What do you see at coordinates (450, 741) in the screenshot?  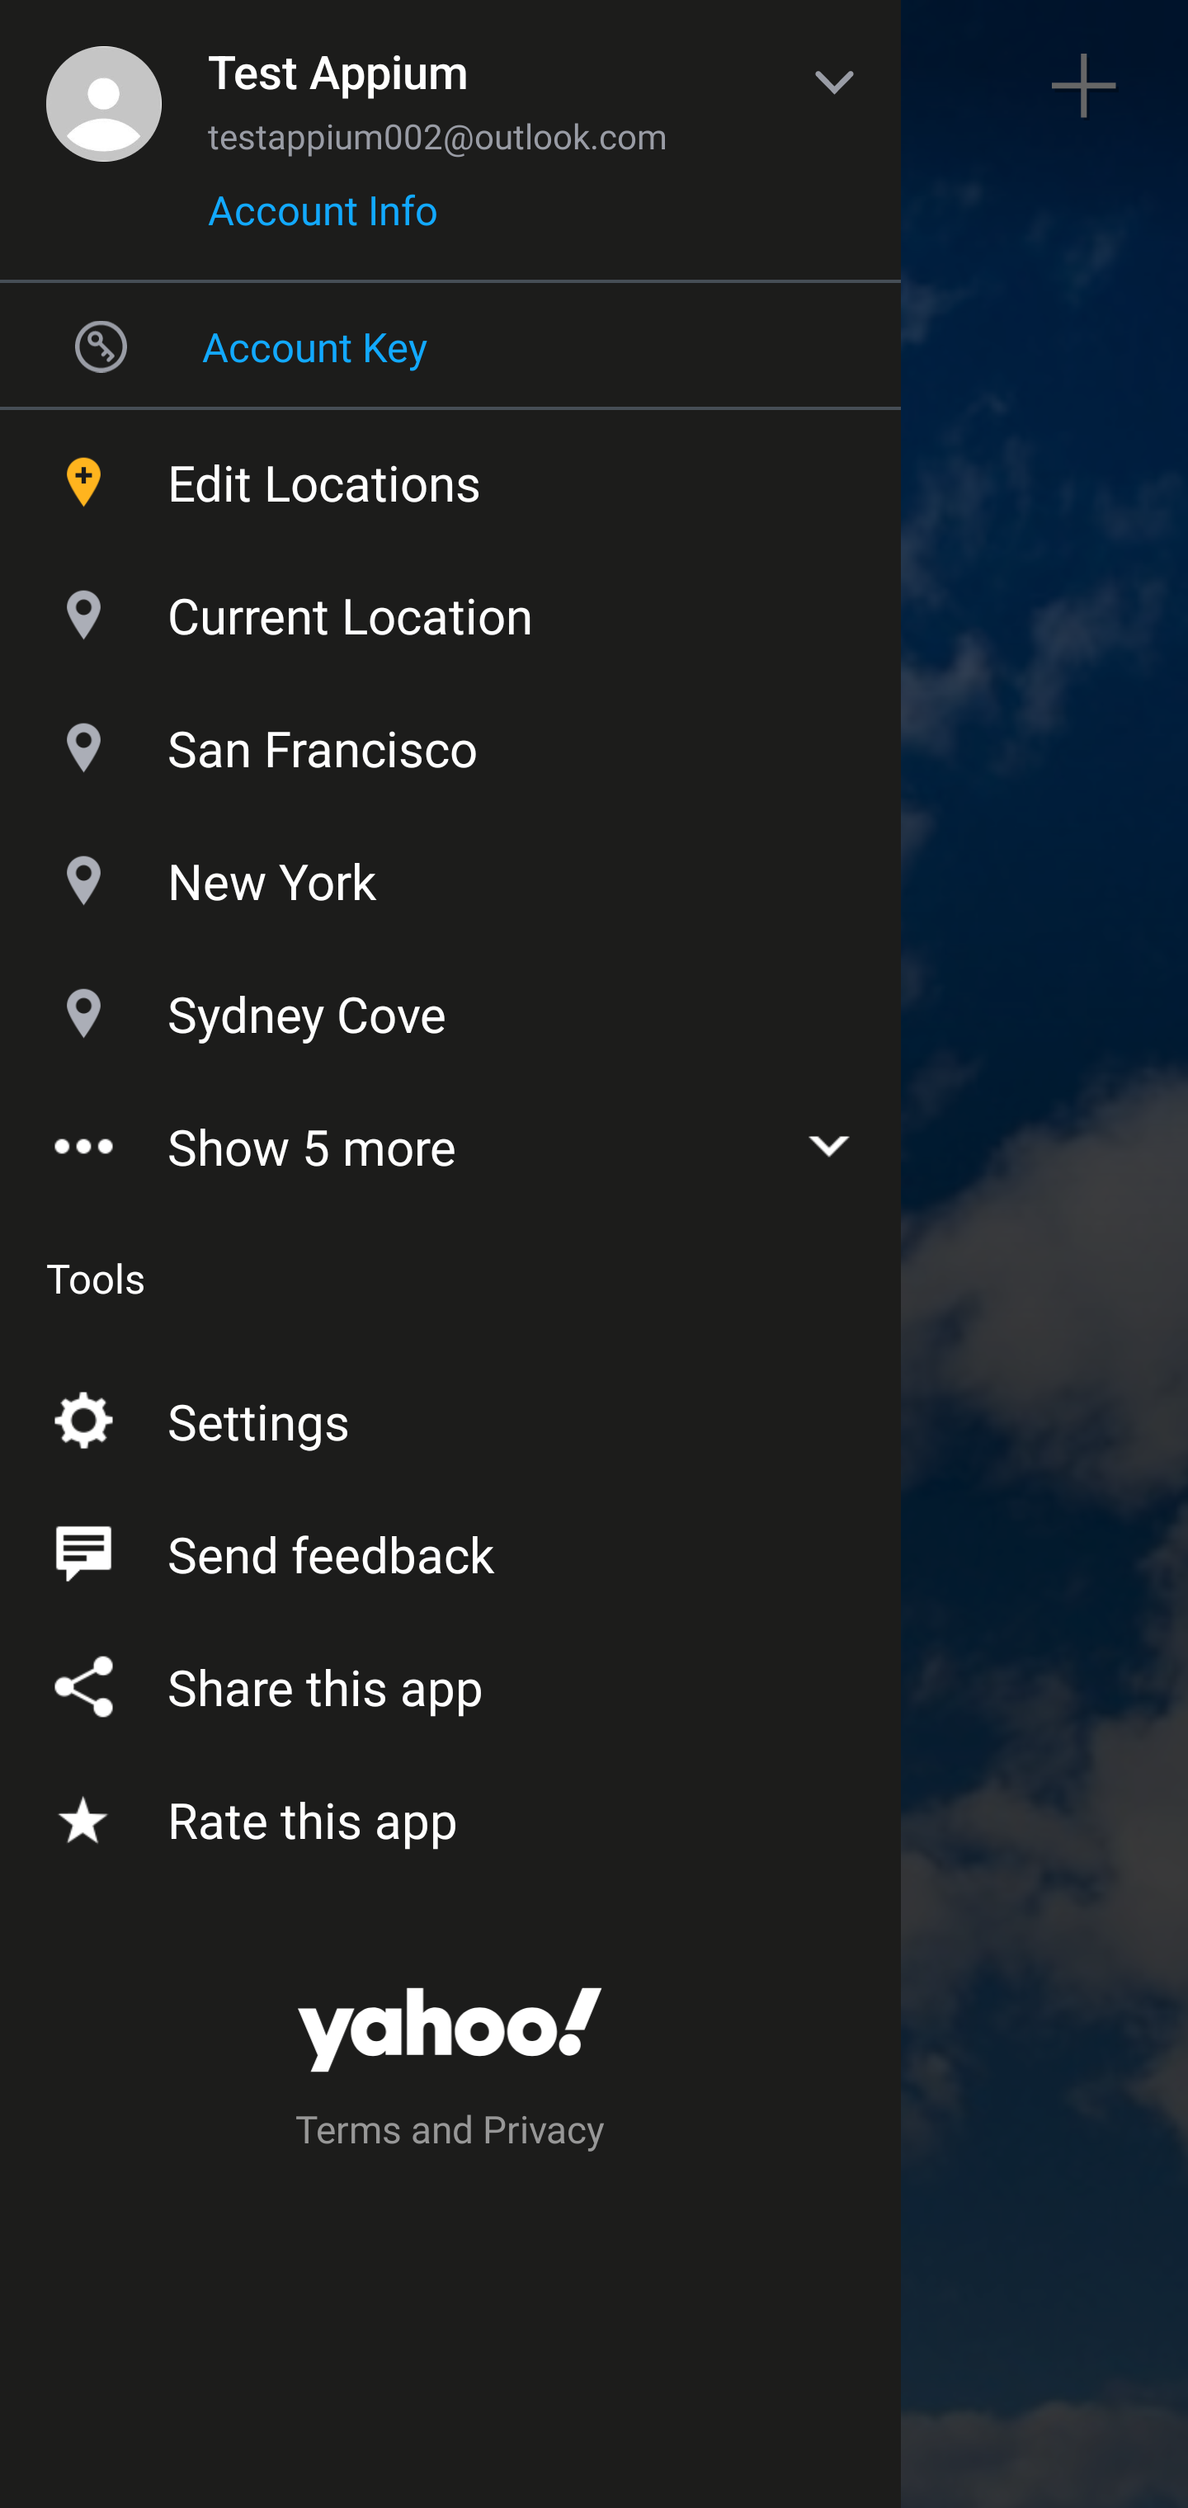 I see `San Francisco` at bounding box center [450, 741].